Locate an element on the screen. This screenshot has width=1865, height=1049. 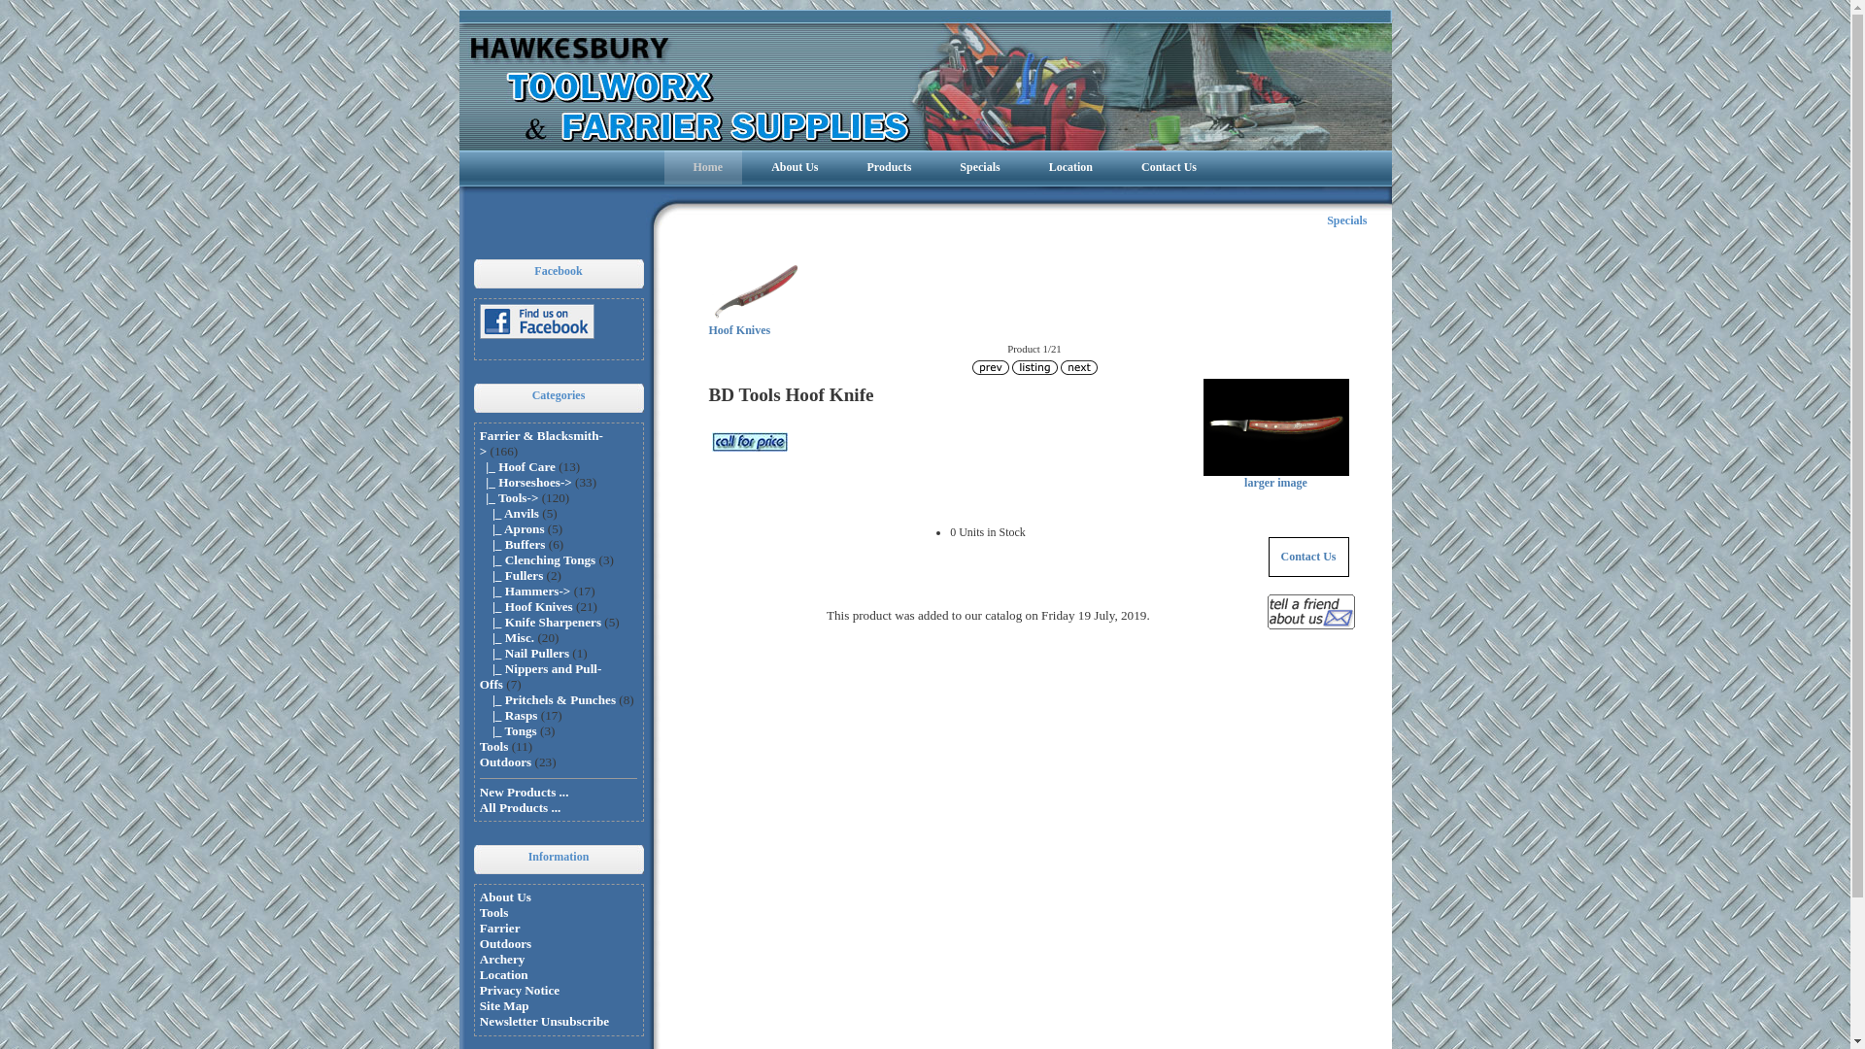
    |_ Nippers and Pull-Offs is located at coordinates (540, 676).